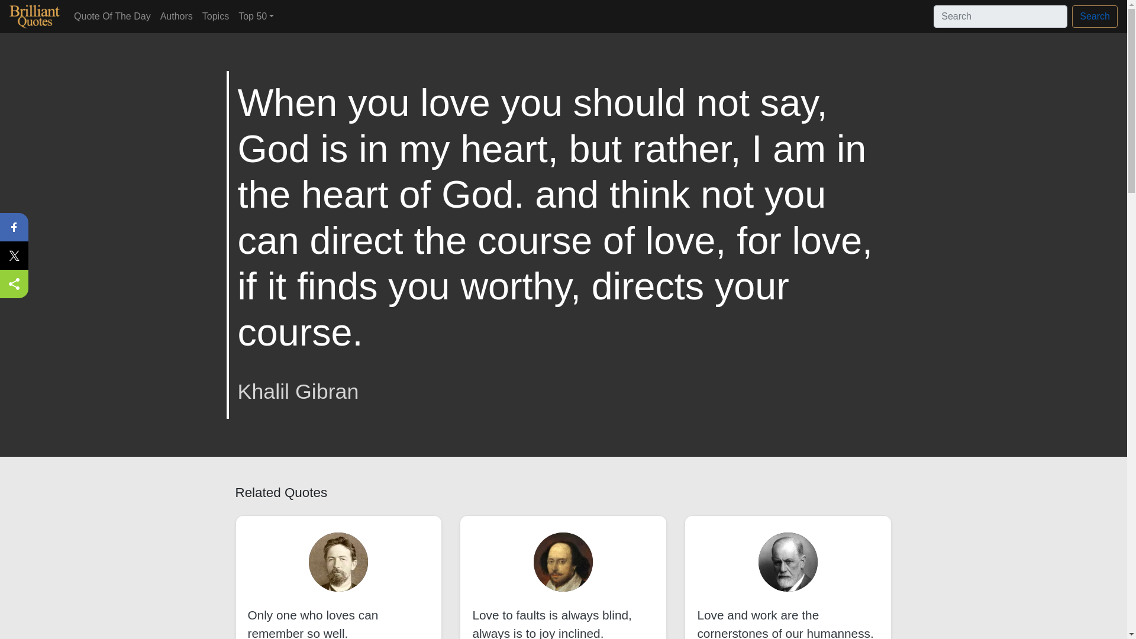  I want to click on Topics, so click(215, 16).